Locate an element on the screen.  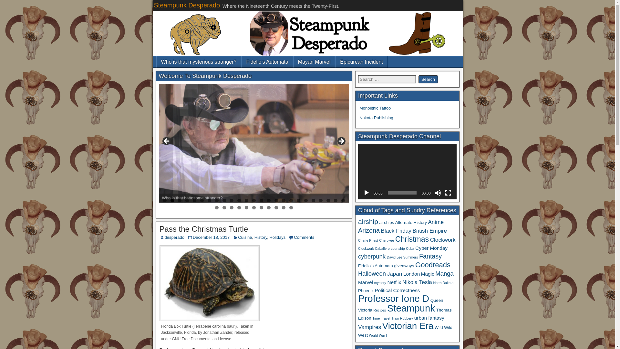
Search is located at coordinates (428, 79).